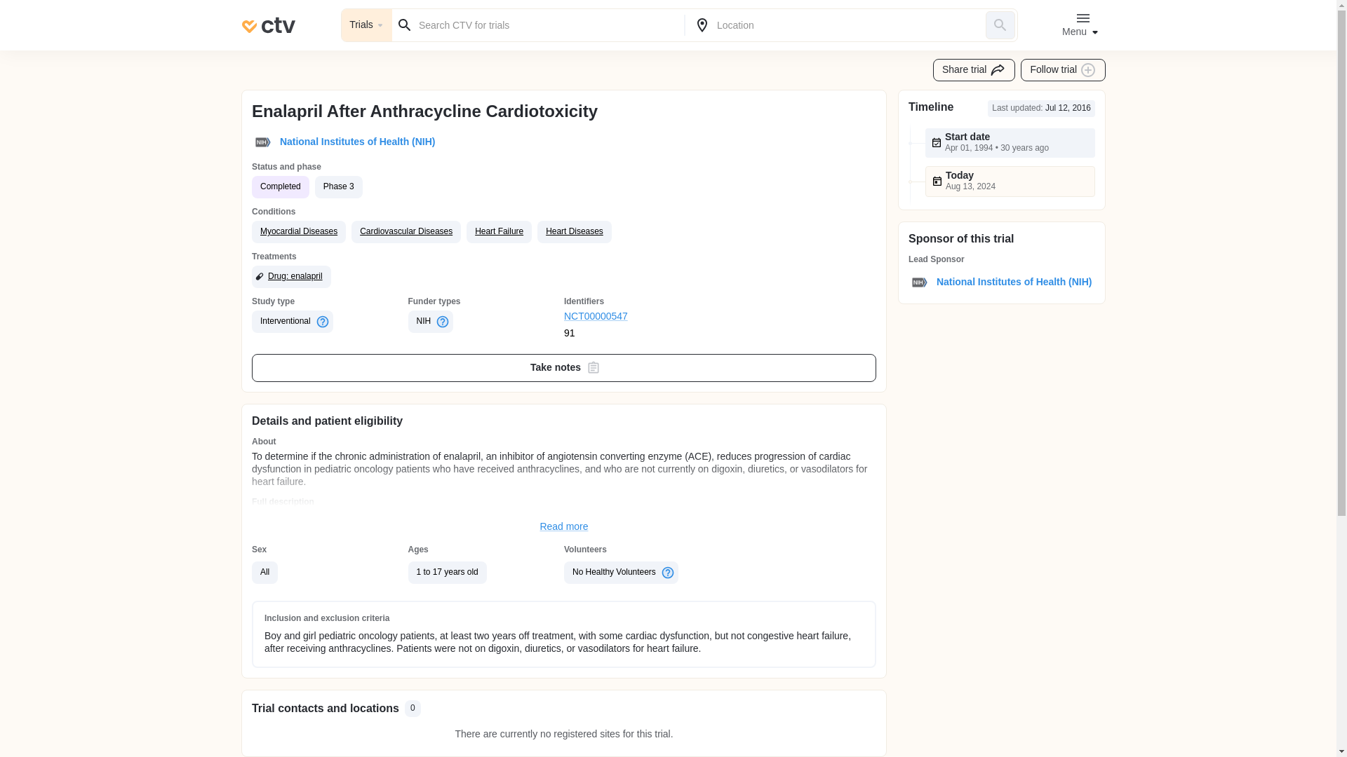  What do you see at coordinates (564, 527) in the screenshot?
I see `Read more` at bounding box center [564, 527].